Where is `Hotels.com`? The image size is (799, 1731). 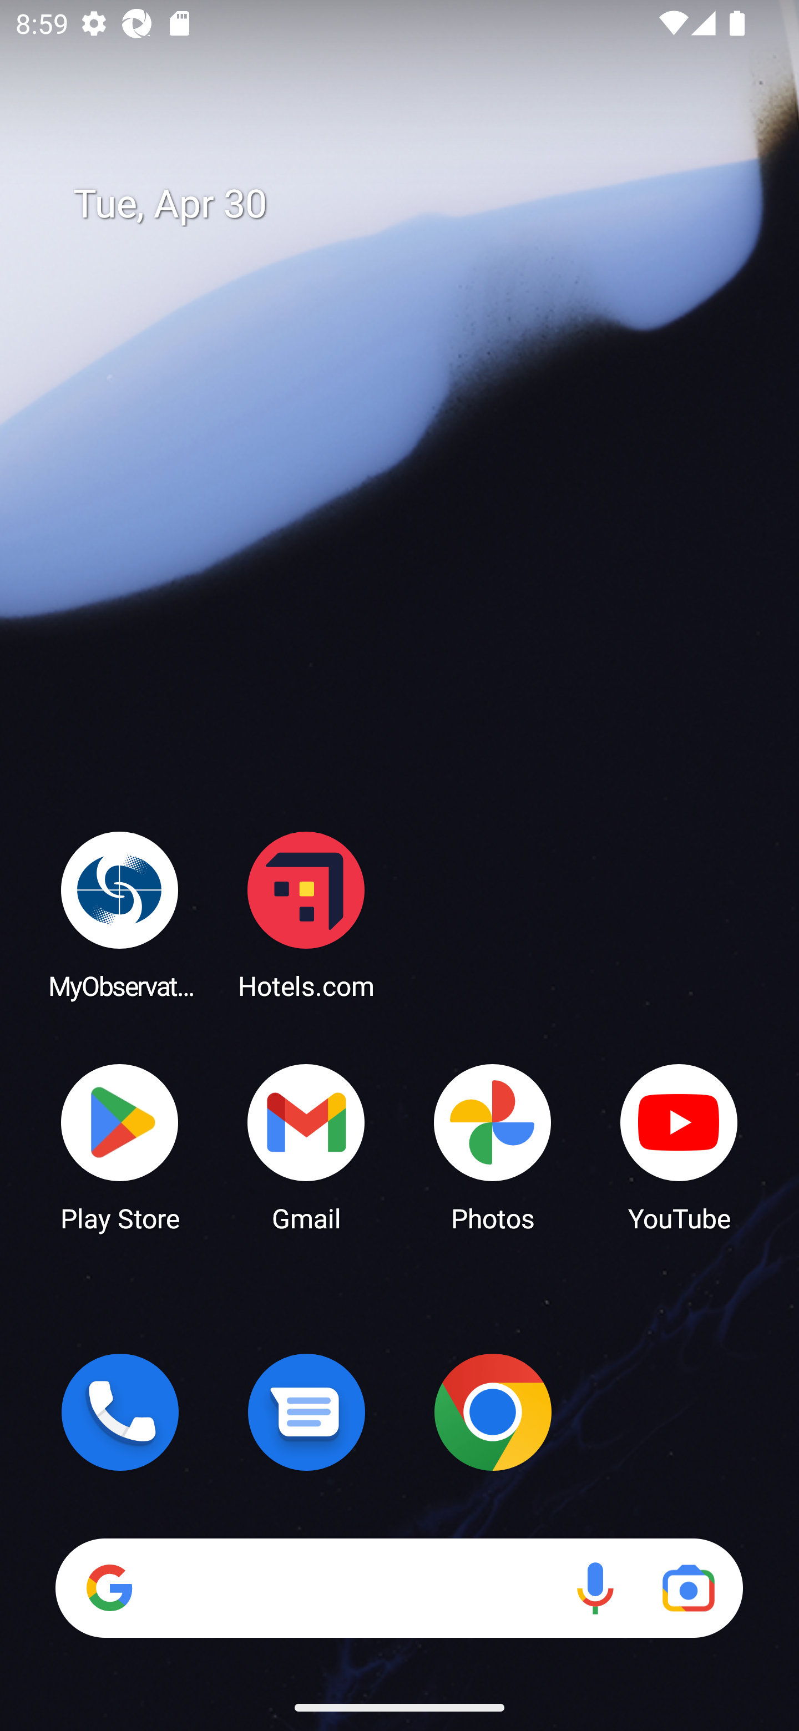
Hotels.com is located at coordinates (306, 914).